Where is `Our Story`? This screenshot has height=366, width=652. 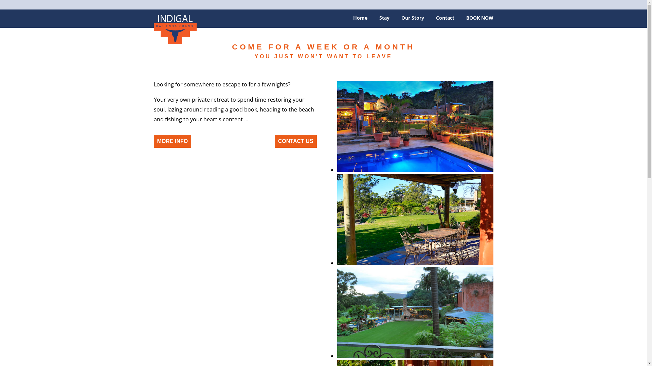 Our Story is located at coordinates (413, 20).